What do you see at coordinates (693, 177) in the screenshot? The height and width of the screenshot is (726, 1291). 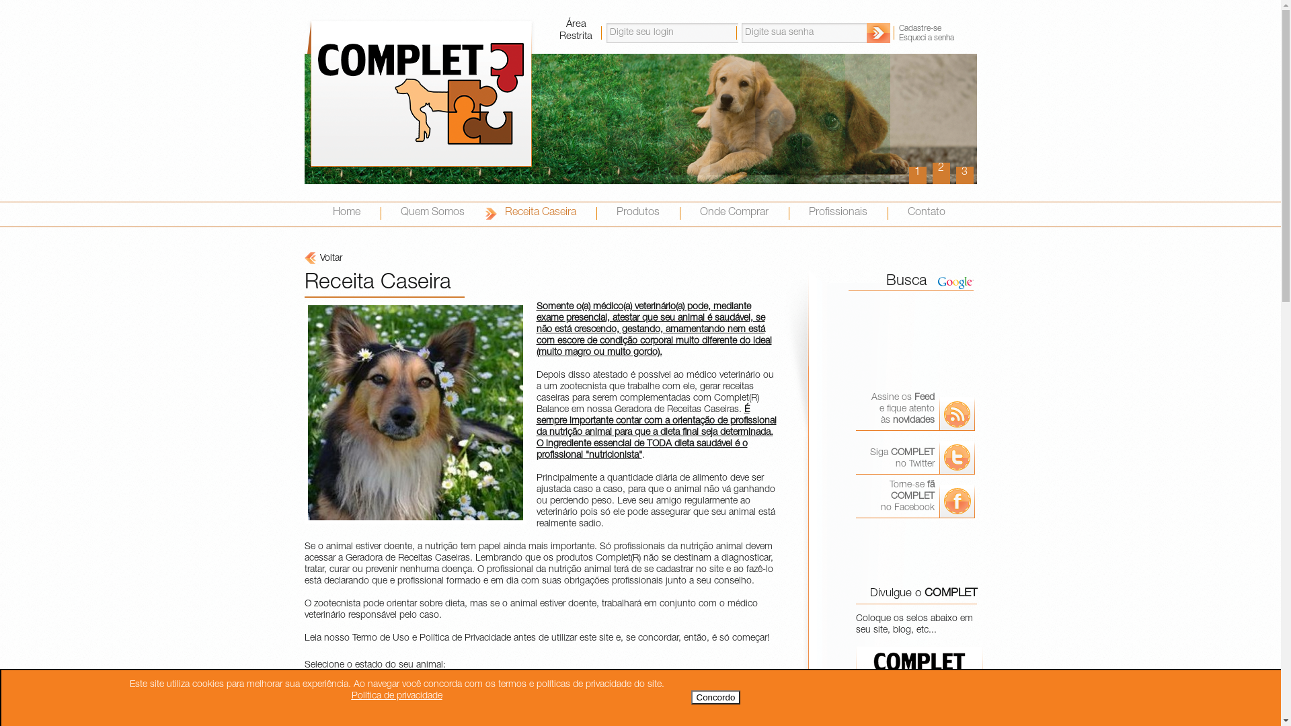 I see `Prev` at bounding box center [693, 177].